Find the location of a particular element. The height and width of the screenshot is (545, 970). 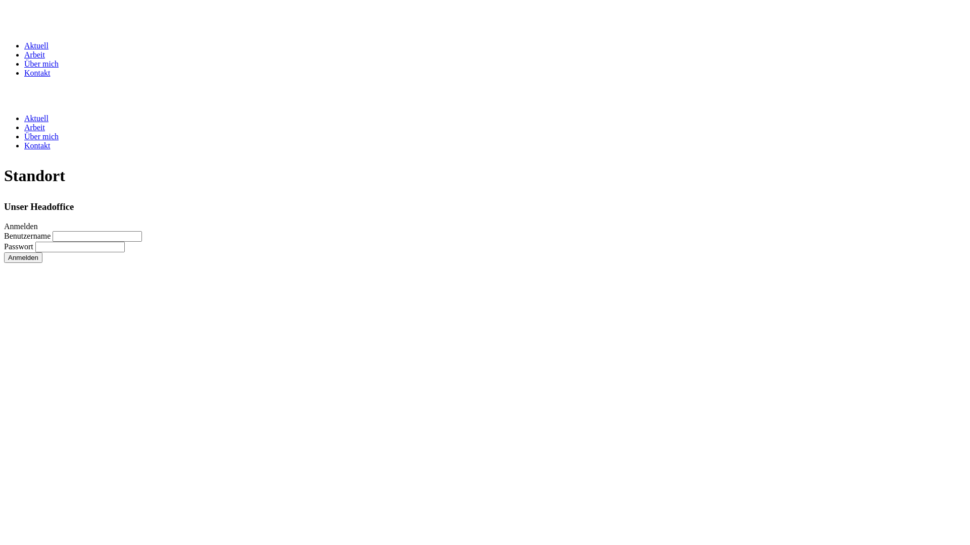

Kontakt is located at coordinates (37, 145).